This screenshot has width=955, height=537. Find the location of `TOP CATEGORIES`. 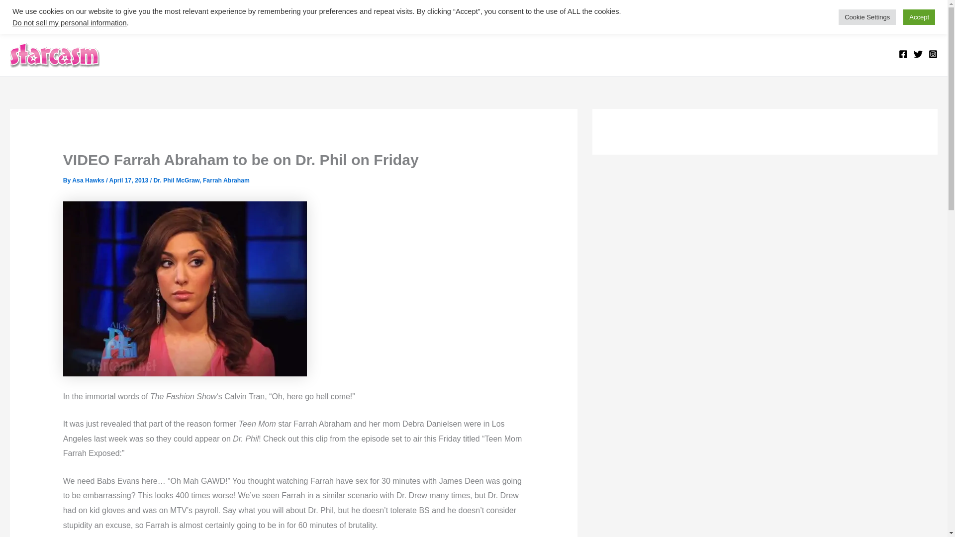

TOP CATEGORIES is located at coordinates (57, 15).